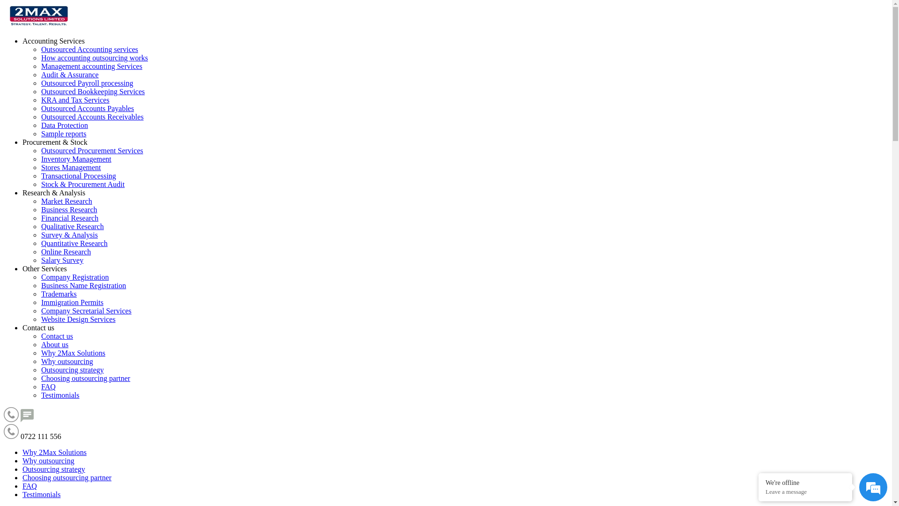 The width and height of the screenshot is (899, 506). I want to click on Stores Management, so click(71, 168).